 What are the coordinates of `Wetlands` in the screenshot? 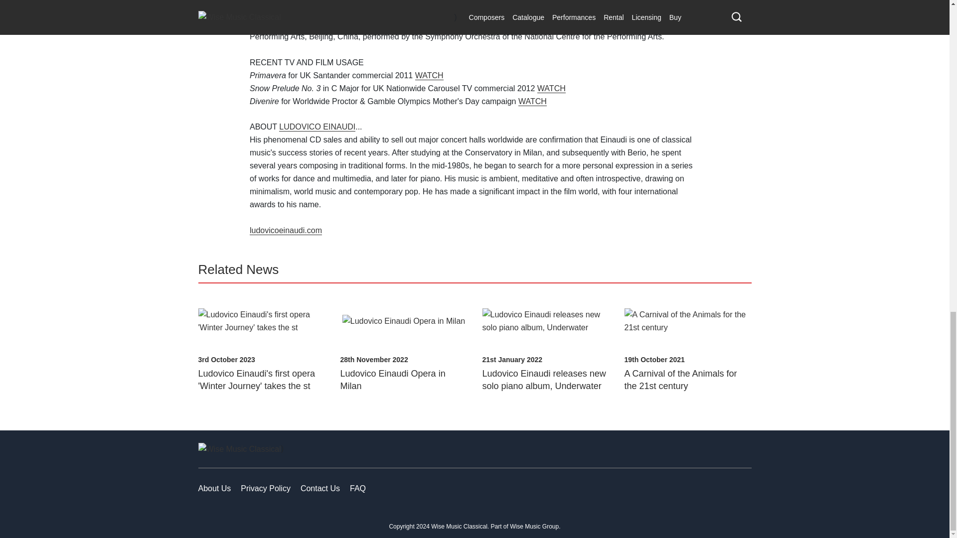 It's located at (266, 11).